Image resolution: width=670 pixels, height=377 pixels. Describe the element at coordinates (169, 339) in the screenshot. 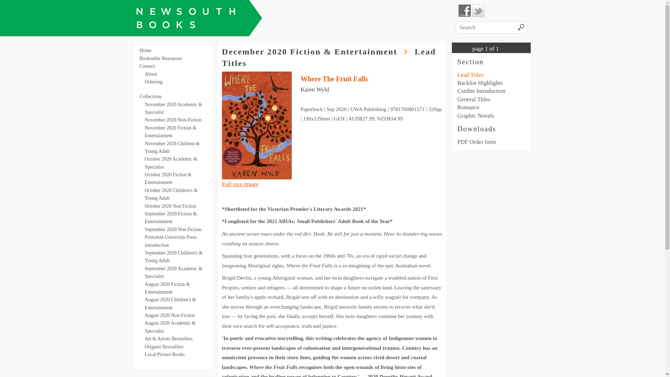

I see `Art & Artists Bestsellers` at that location.